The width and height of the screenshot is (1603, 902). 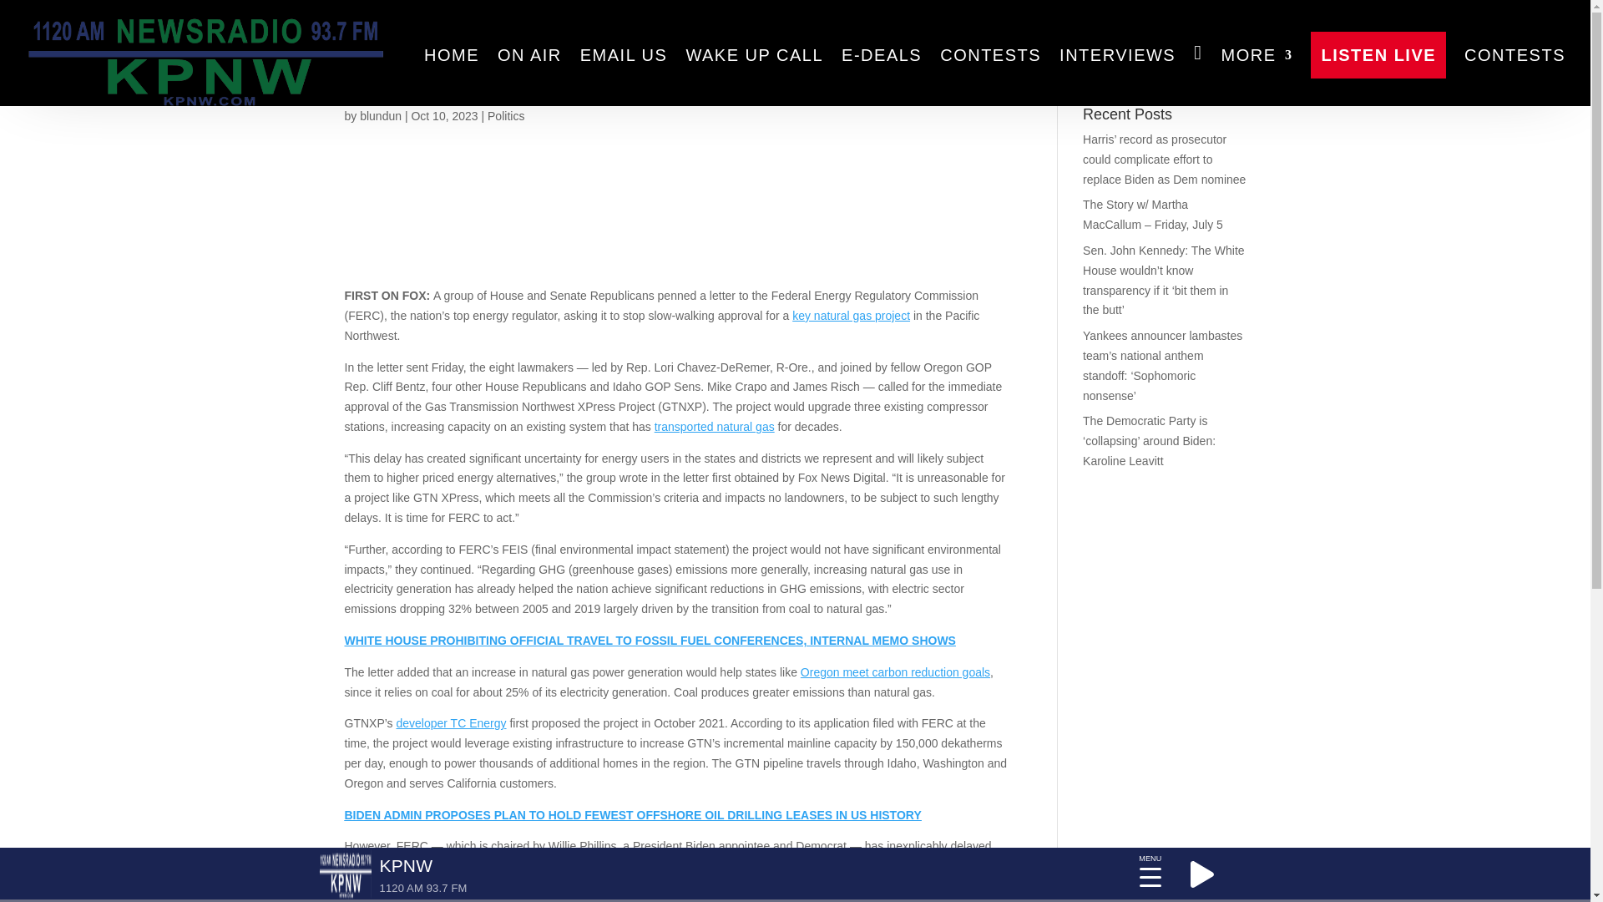 What do you see at coordinates (851, 316) in the screenshot?
I see `key natural gas project` at bounding box center [851, 316].